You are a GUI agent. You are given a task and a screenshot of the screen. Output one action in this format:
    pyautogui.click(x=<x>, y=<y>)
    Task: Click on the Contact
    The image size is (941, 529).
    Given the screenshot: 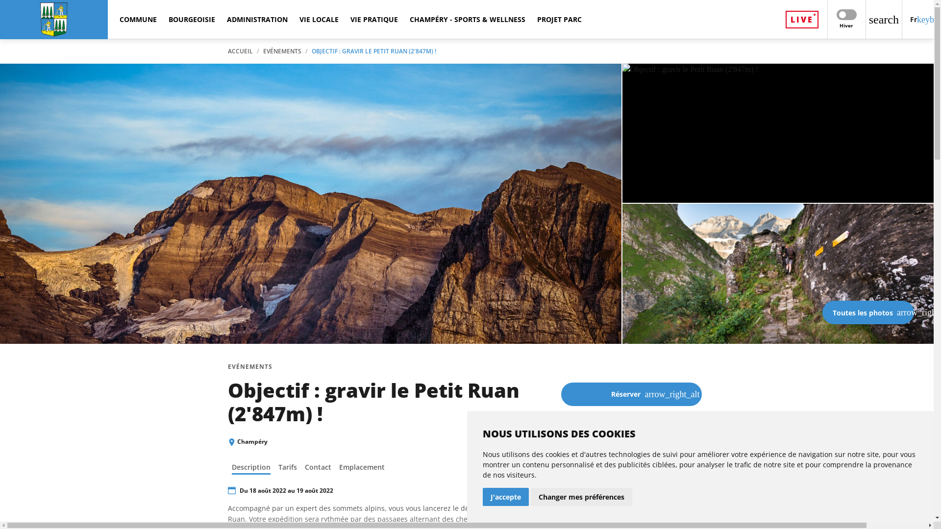 What is the action you would take?
    pyautogui.click(x=318, y=467)
    